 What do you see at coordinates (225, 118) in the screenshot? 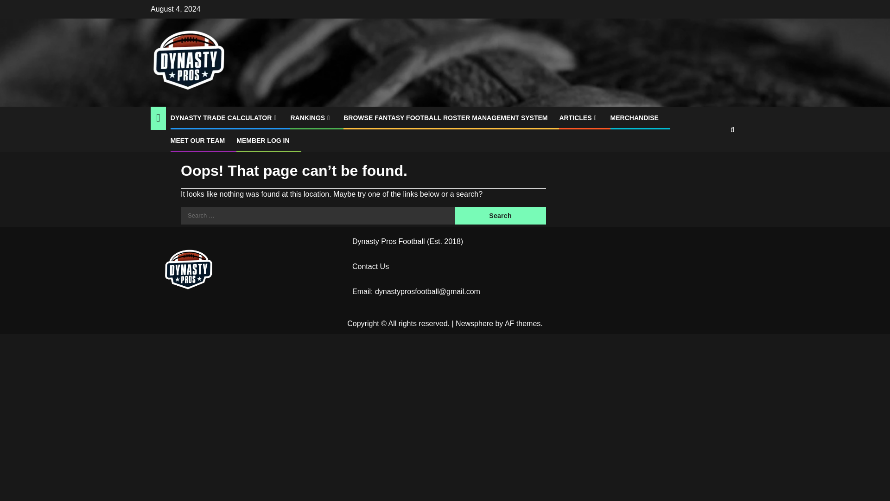
I see `DYNASTY TRADE CALCULATOR` at bounding box center [225, 118].